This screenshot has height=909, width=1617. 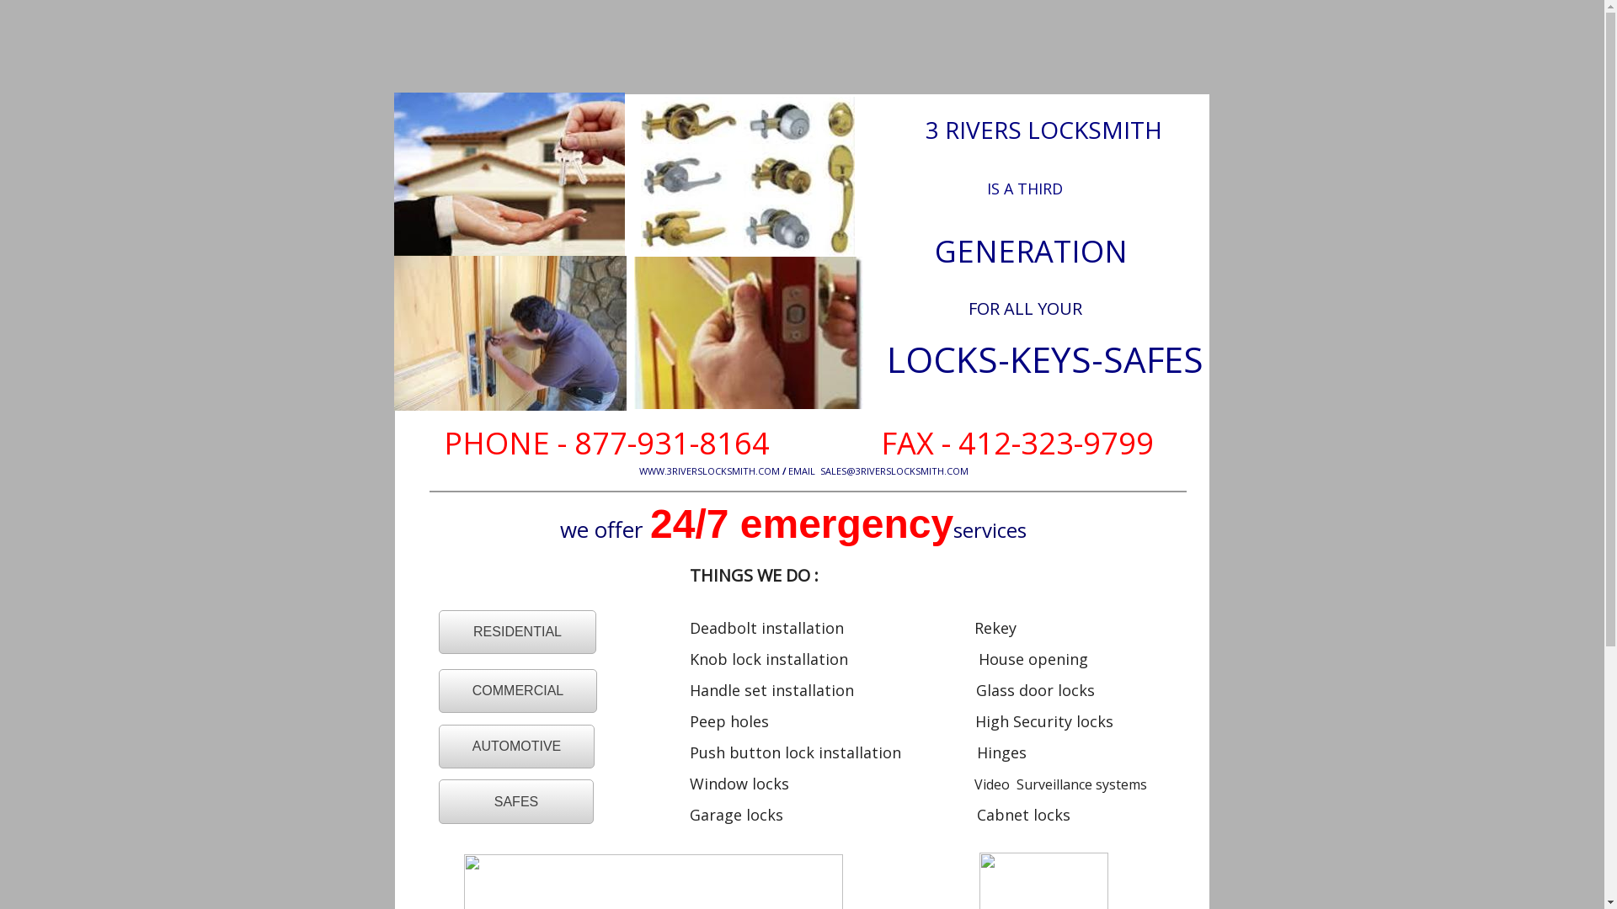 I want to click on RESIDENTIAL, so click(x=517, y=632).